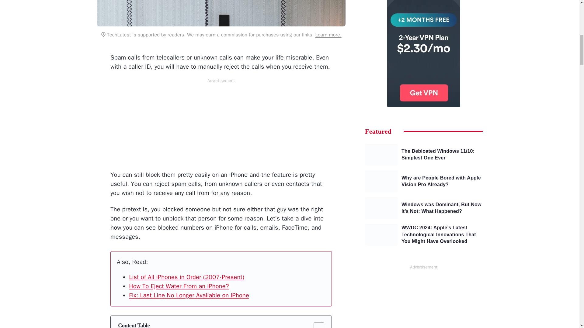  I want to click on How To Eject Water From an iPhone?, so click(179, 286).